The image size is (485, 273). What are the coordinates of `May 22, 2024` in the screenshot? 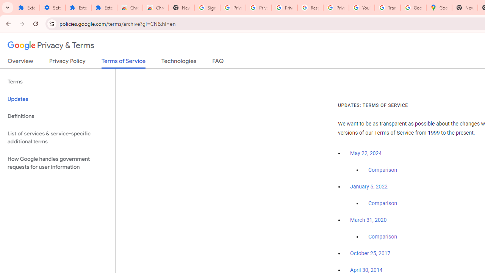 It's located at (366, 153).